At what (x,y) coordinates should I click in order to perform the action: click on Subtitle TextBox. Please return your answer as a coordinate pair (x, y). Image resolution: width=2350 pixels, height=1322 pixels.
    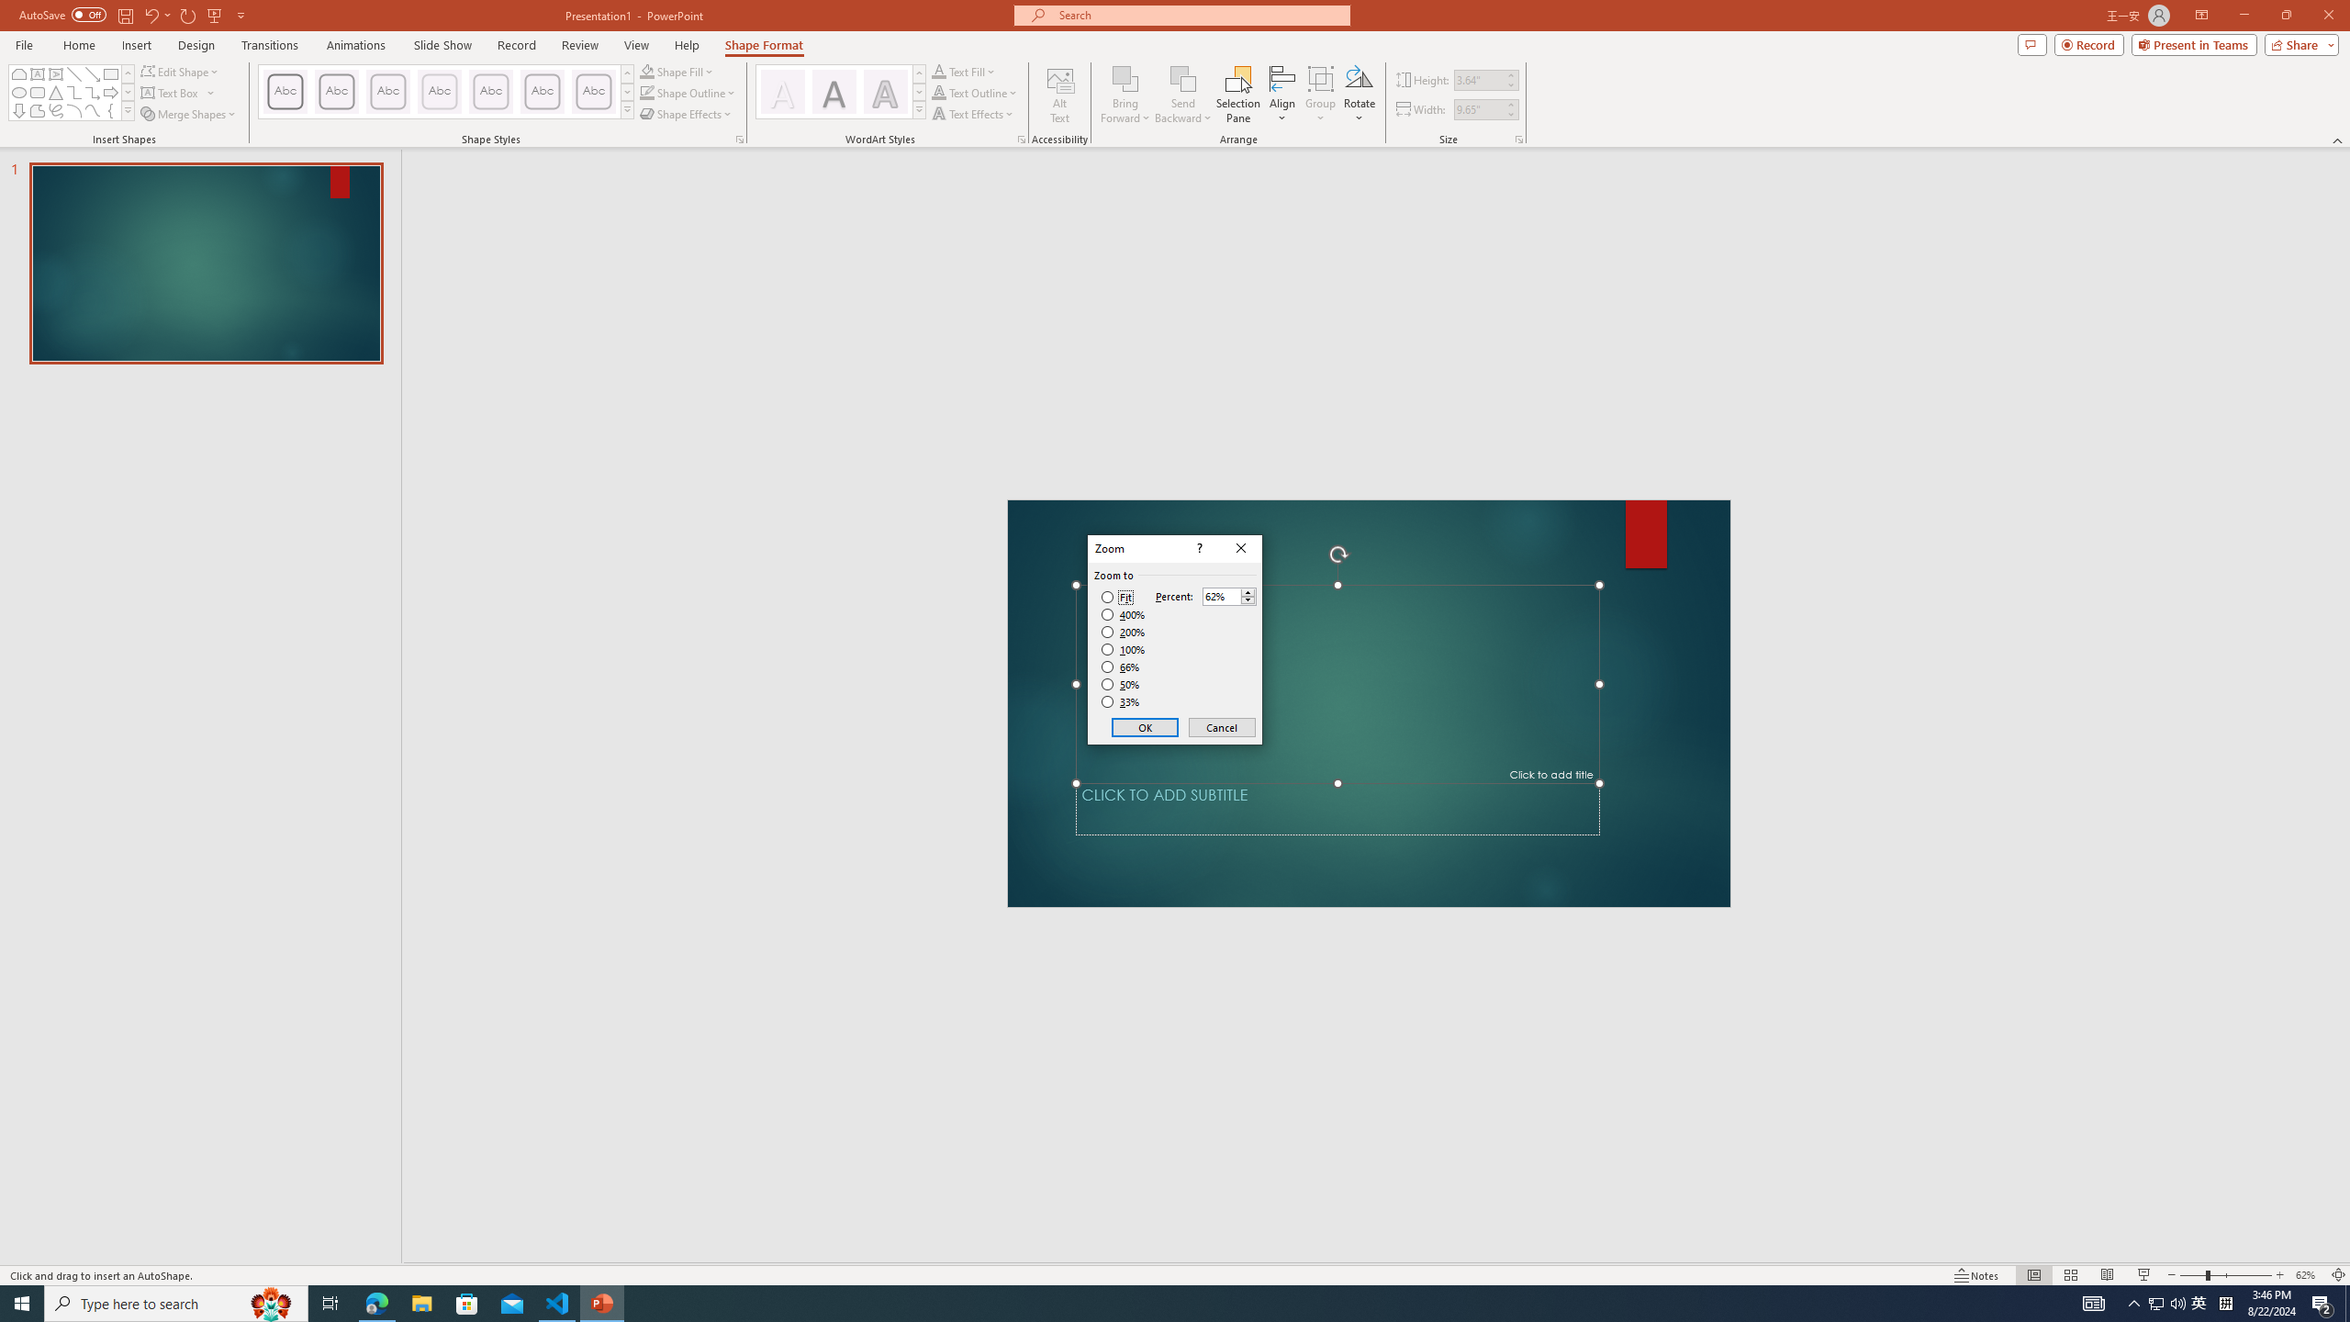
    Looking at the image, I should click on (1338, 809).